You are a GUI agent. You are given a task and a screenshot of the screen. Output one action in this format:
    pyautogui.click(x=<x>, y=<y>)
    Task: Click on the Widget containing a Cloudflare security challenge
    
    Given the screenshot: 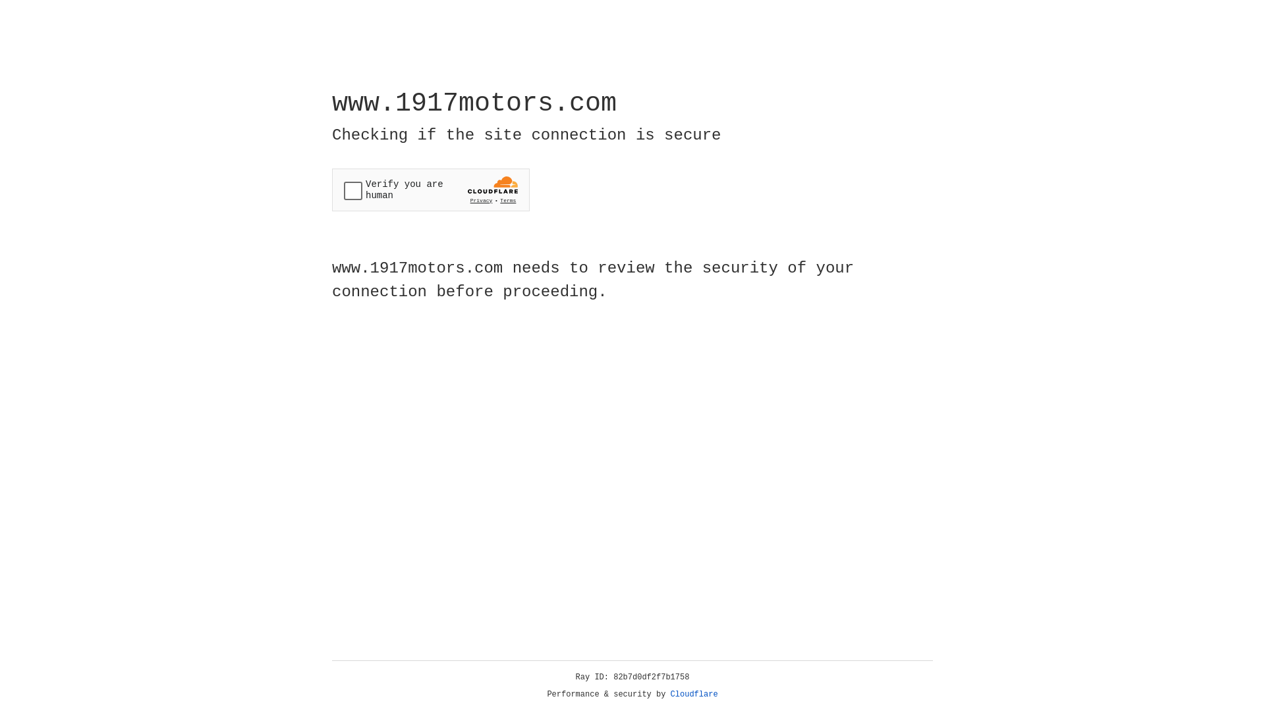 What is the action you would take?
    pyautogui.click(x=431, y=190)
    